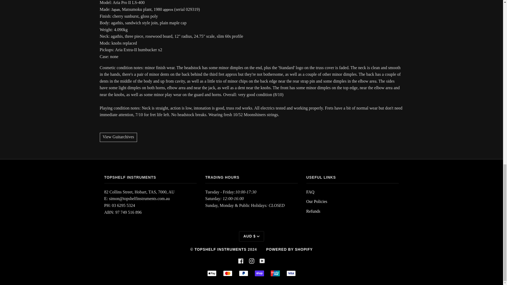 The width and height of the screenshot is (507, 285). Describe the element at coordinates (241, 260) in the screenshot. I see `Facebook` at that location.